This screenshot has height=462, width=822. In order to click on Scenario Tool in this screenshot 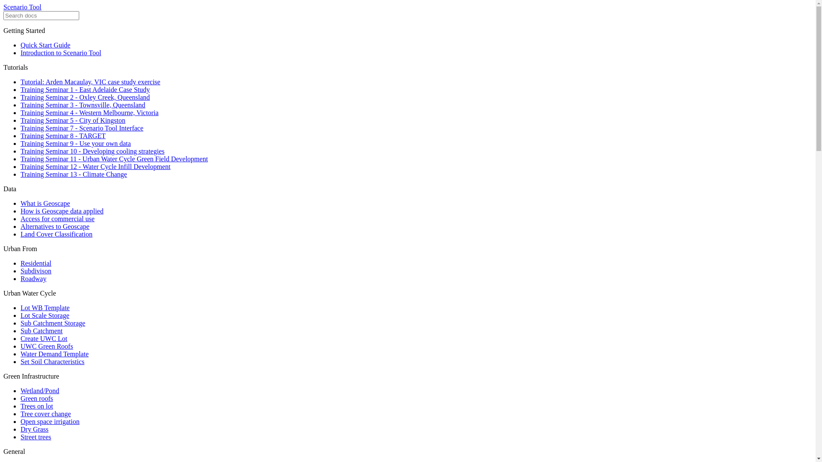, I will do `click(22, 7)`.